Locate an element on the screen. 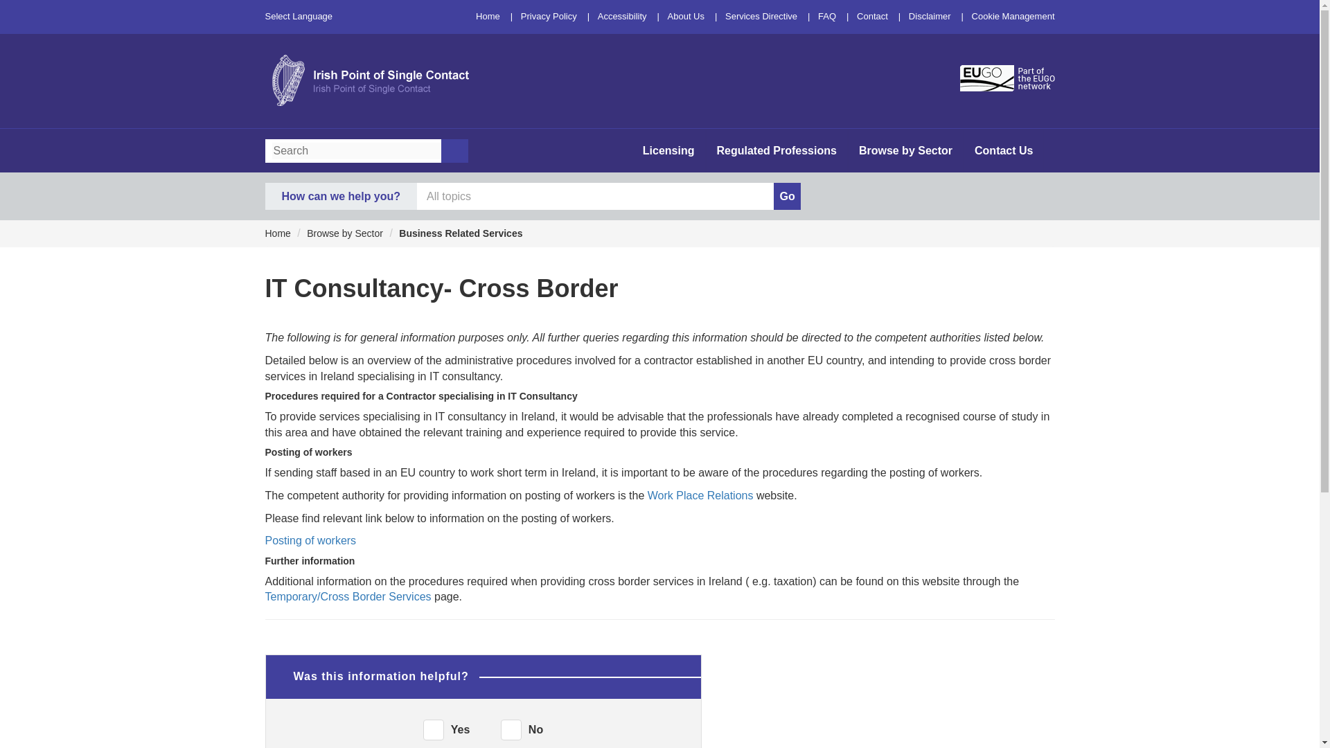 Image resolution: width=1330 pixels, height=748 pixels. Services Directive is located at coordinates (761, 17).